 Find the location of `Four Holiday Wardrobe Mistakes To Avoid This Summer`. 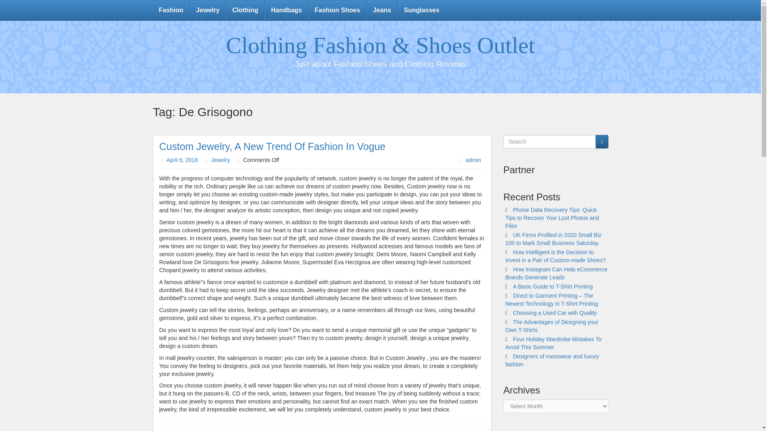

Four Holiday Wardrobe Mistakes To Avoid This Summer is located at coordinates (553, 343).